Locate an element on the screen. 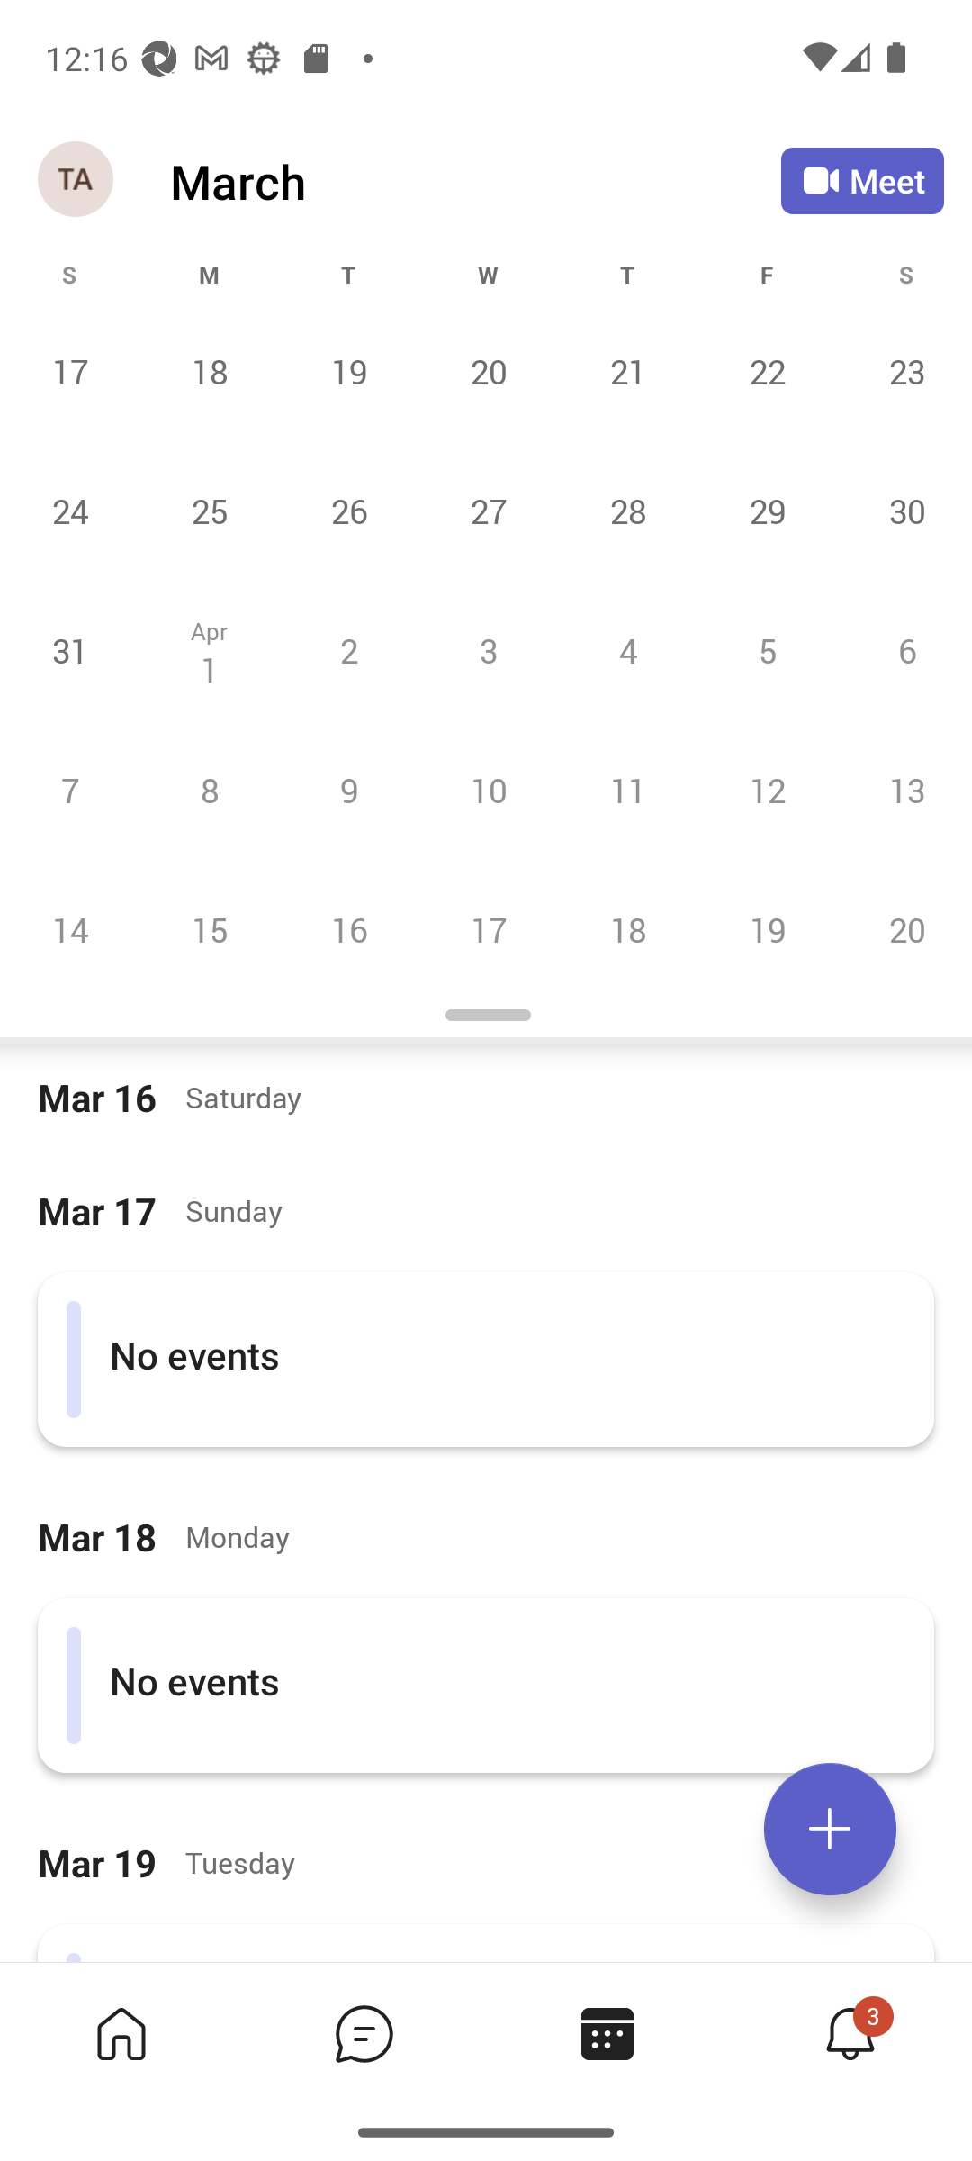  Thursday, April 11 11 is located at coordinates (627, 790).